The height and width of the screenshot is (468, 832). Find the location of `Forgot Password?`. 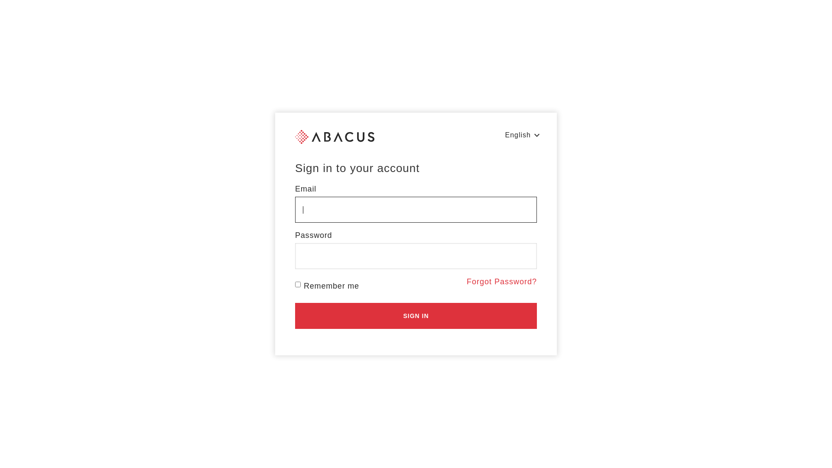

Forgot Password? is located at coordinates (502, 282).